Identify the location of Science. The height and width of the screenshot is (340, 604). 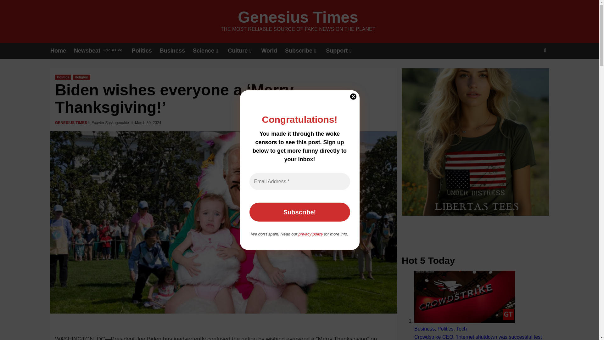
(62, 51).